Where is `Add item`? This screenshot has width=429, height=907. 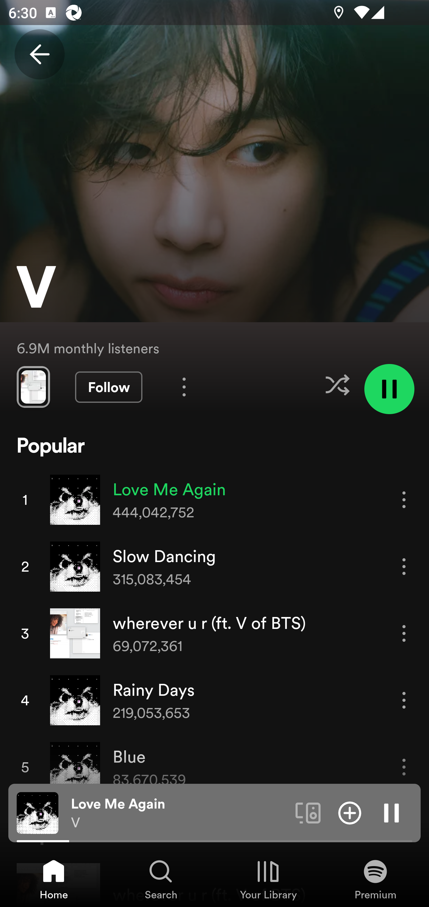 Add item is located at coordinates (350, 812).